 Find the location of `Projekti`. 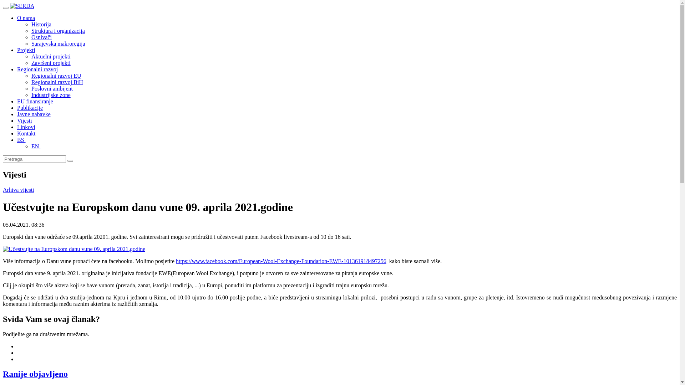

Projekti is located at coordinates (26, 50).